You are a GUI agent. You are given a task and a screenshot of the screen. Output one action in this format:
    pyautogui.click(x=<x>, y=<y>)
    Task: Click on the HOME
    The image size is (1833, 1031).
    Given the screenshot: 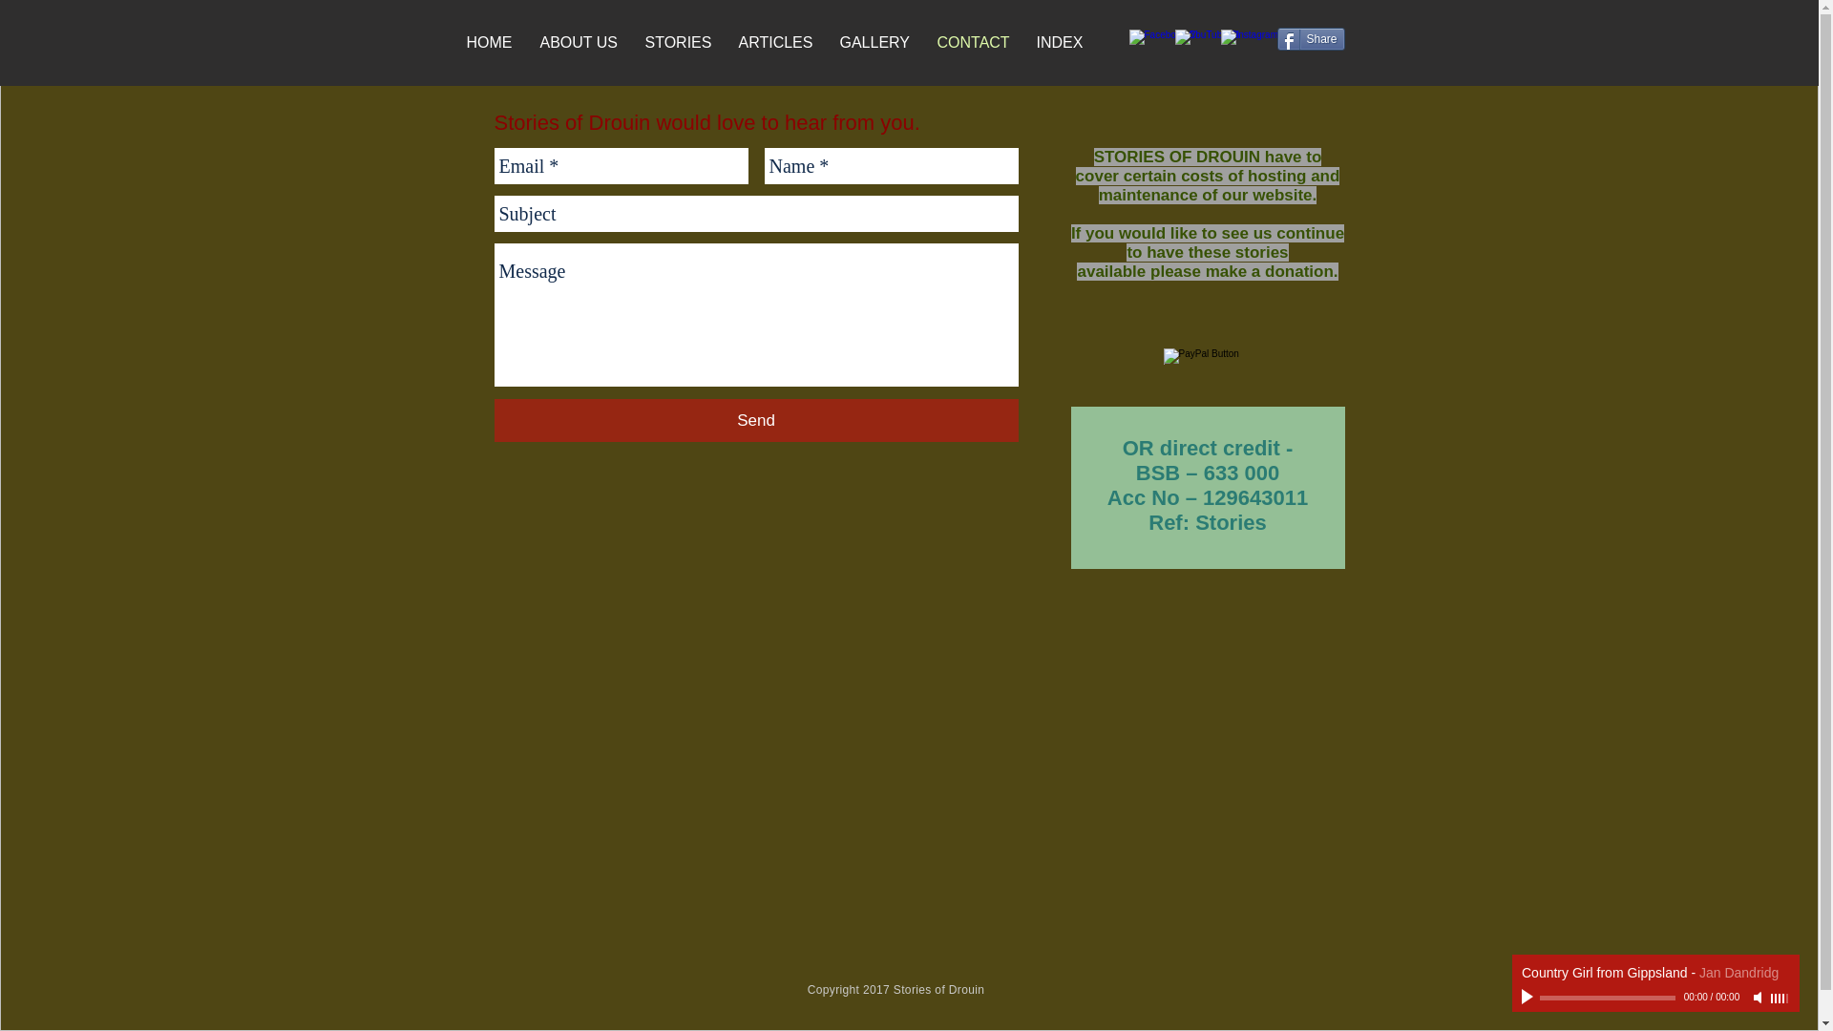 What is the action you would take?
    pyautogui.click(x=493, y=42)
    